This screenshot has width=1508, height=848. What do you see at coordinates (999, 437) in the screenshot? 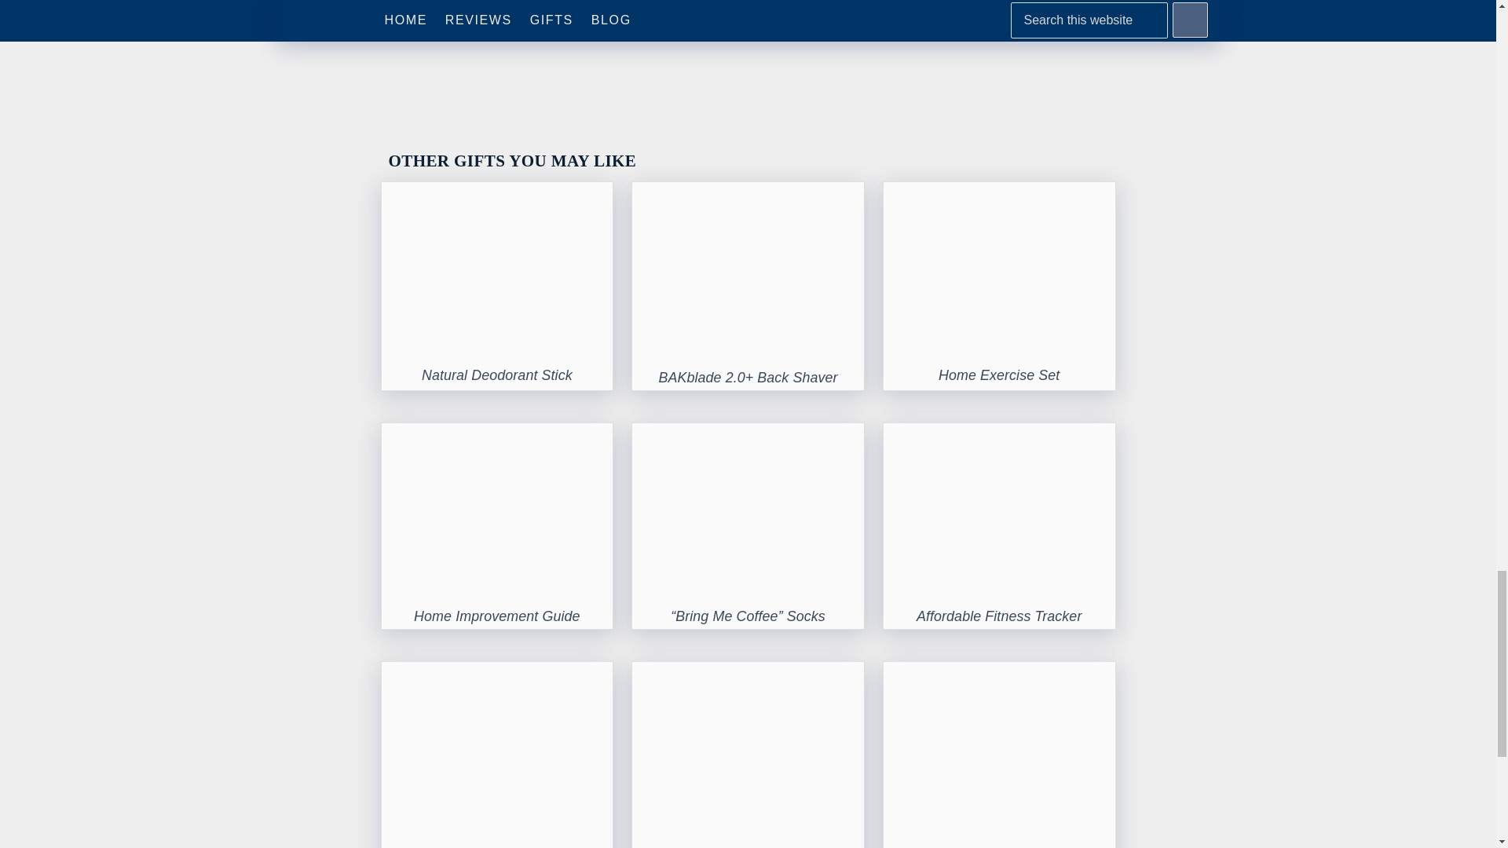
I see `Permanent Link to Affordable Fitness Tracker` at bounding box center [999, 437].